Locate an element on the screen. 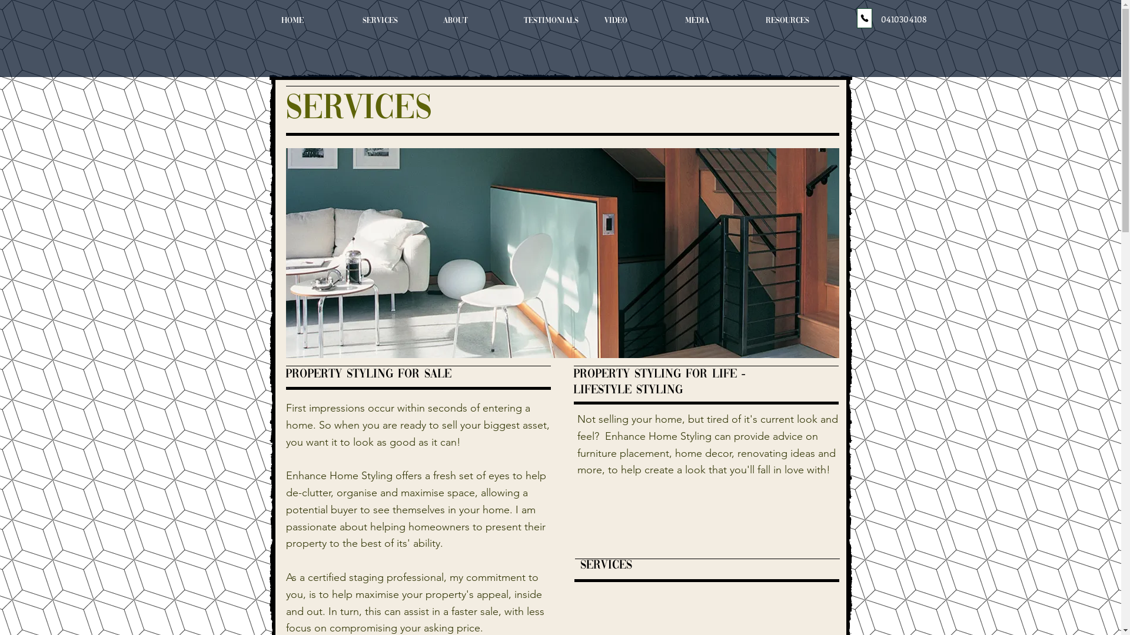  Home is located at coordinates (313, 21).